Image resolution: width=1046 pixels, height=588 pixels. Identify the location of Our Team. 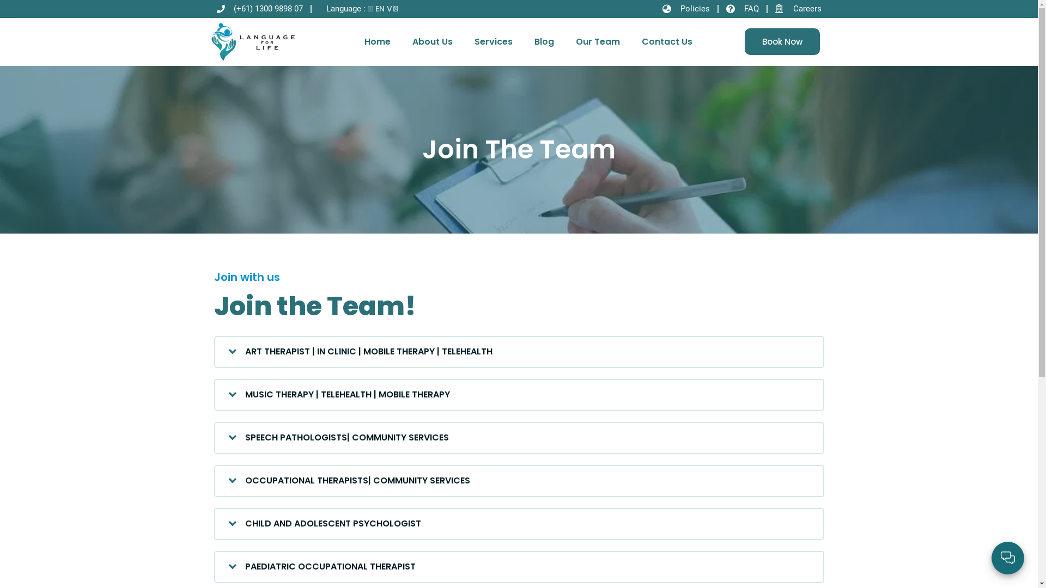
(598, 42).